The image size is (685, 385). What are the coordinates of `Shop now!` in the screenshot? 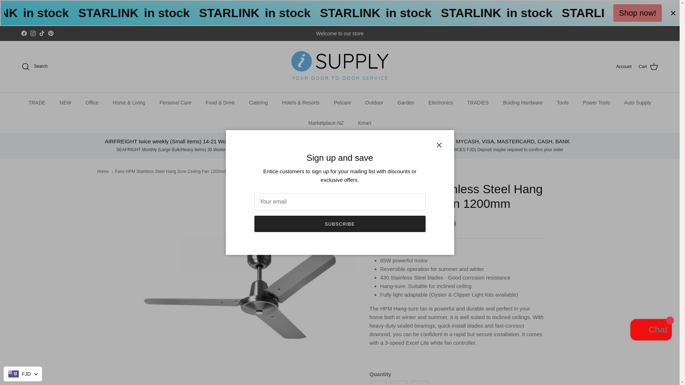 It's located at (637, 13).